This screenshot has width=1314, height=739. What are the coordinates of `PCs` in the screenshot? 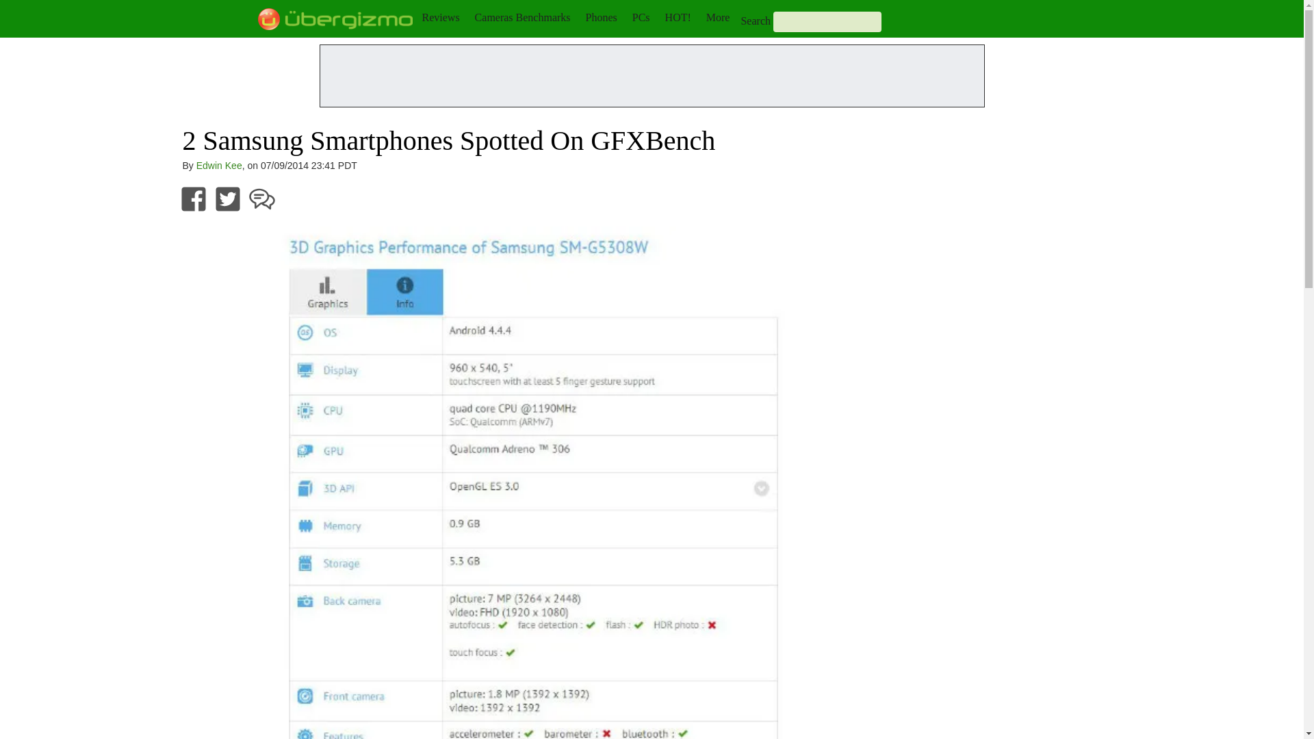 It's located at (641, 17).